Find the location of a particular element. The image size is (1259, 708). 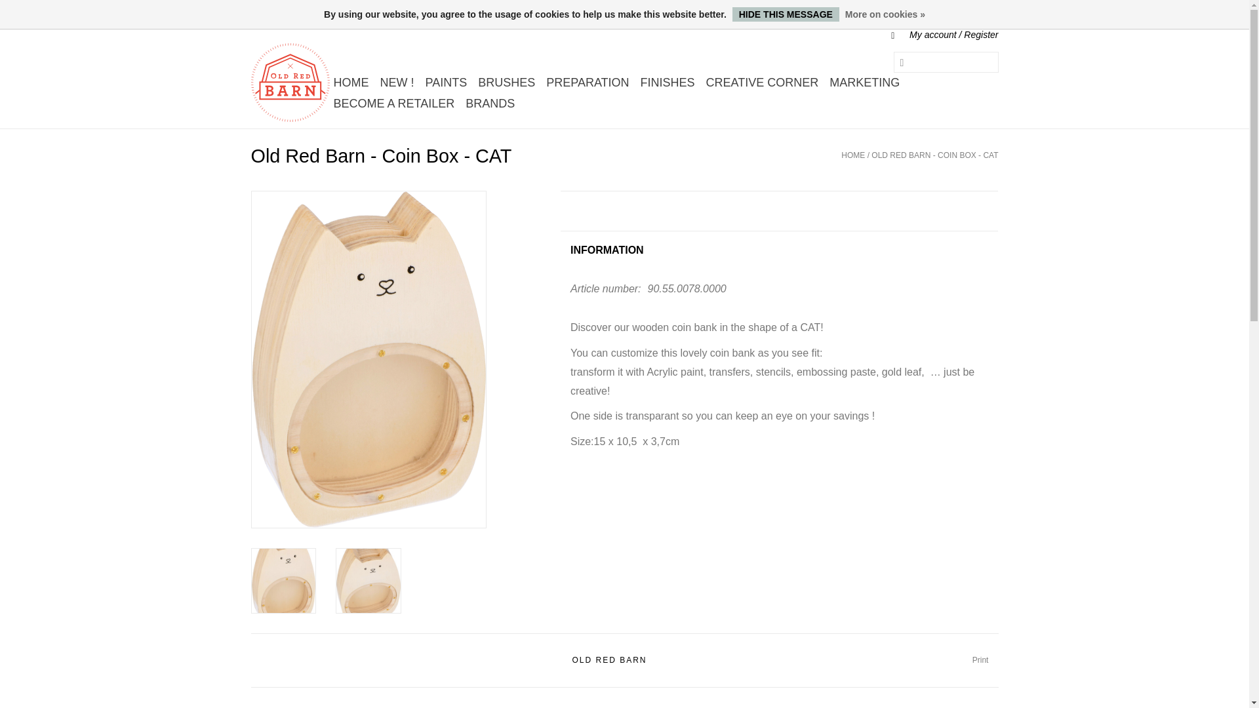

My account is located at coordinates (938, 34).